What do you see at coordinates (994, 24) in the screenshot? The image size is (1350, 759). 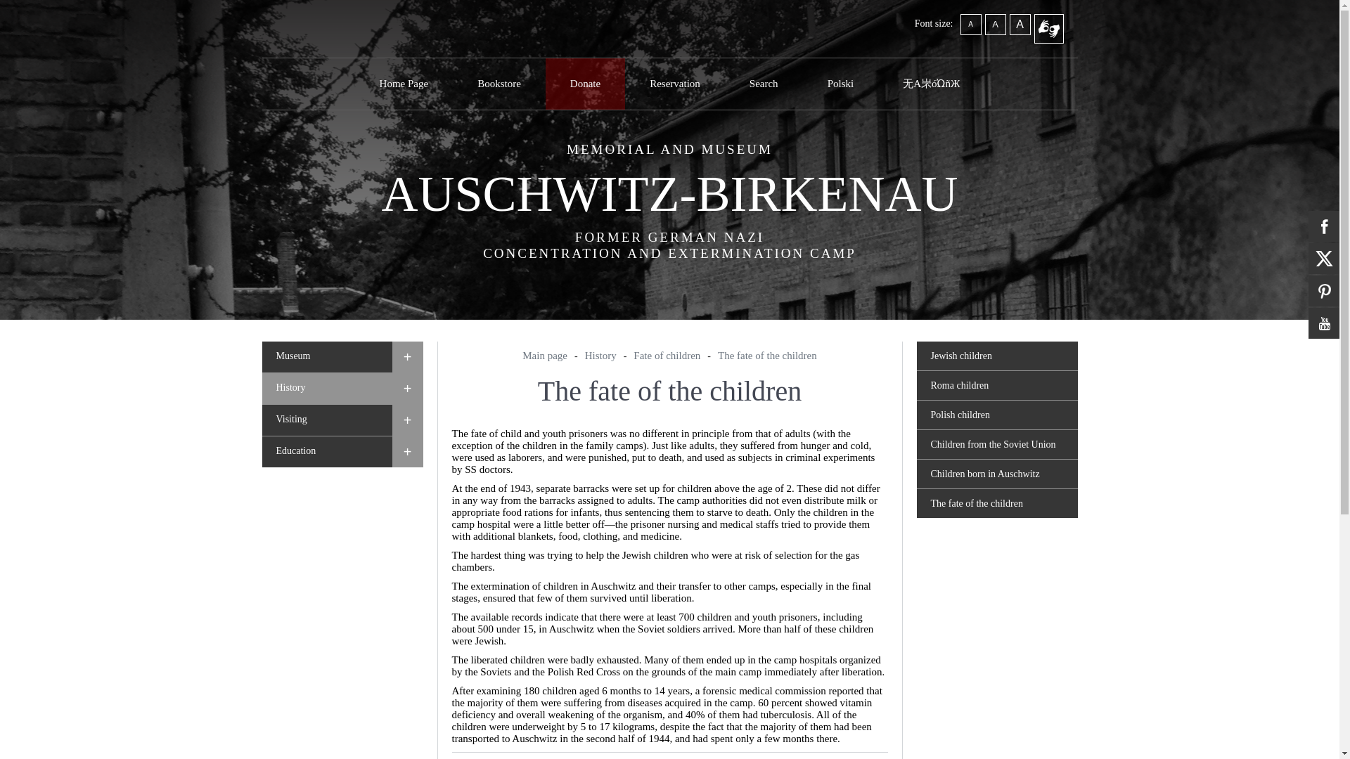 I see `A` at bounding box center [994, 24].